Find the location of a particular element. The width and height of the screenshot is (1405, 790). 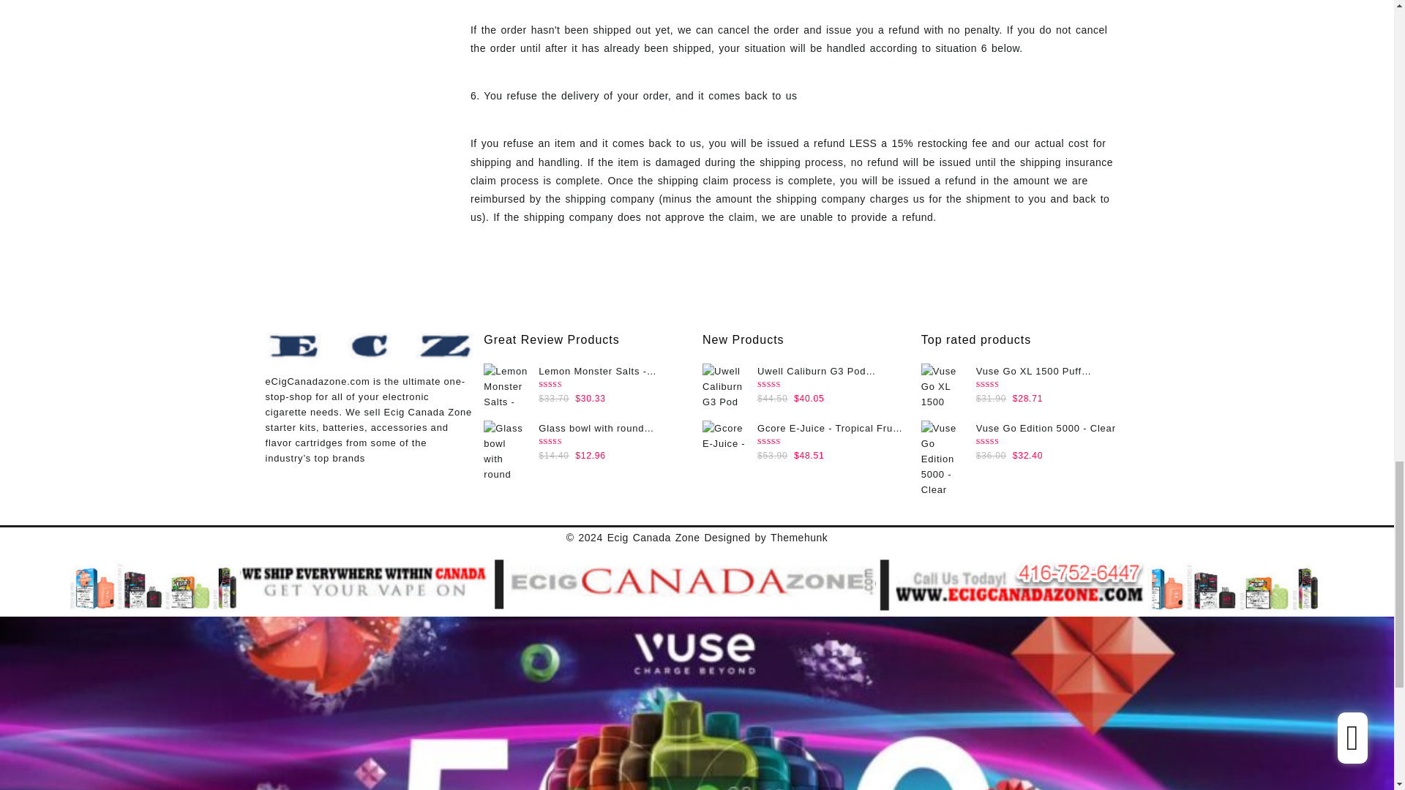

Vuse Go Edition 5000 - Clear is located at coordinates (943, 461).